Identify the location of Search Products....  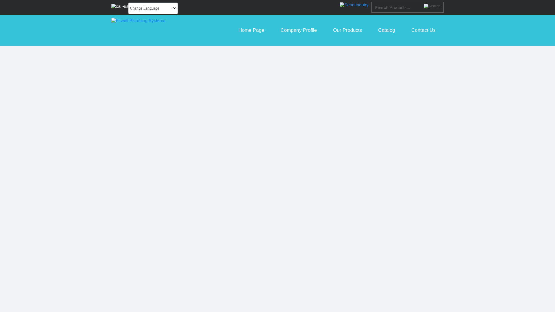
(398, 7).